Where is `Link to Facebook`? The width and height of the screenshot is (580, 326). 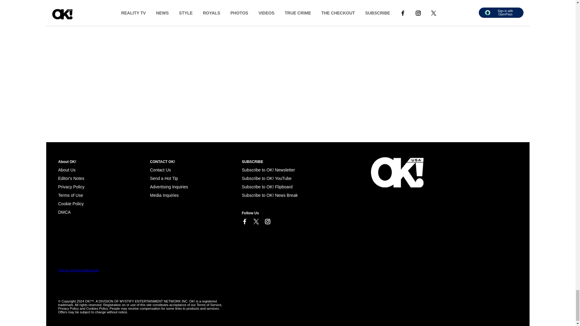
Link to Facebook is located at coordinates (244, 223).